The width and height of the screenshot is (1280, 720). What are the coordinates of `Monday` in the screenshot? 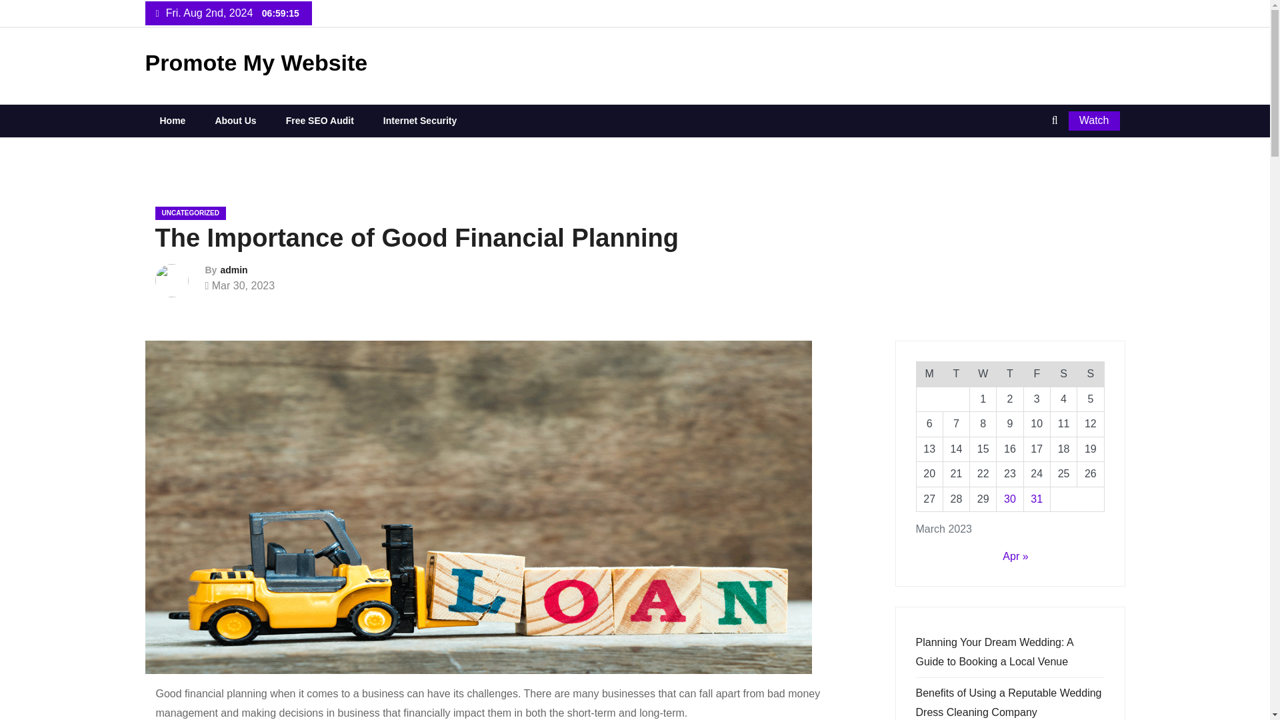 It's located at (929, 374).